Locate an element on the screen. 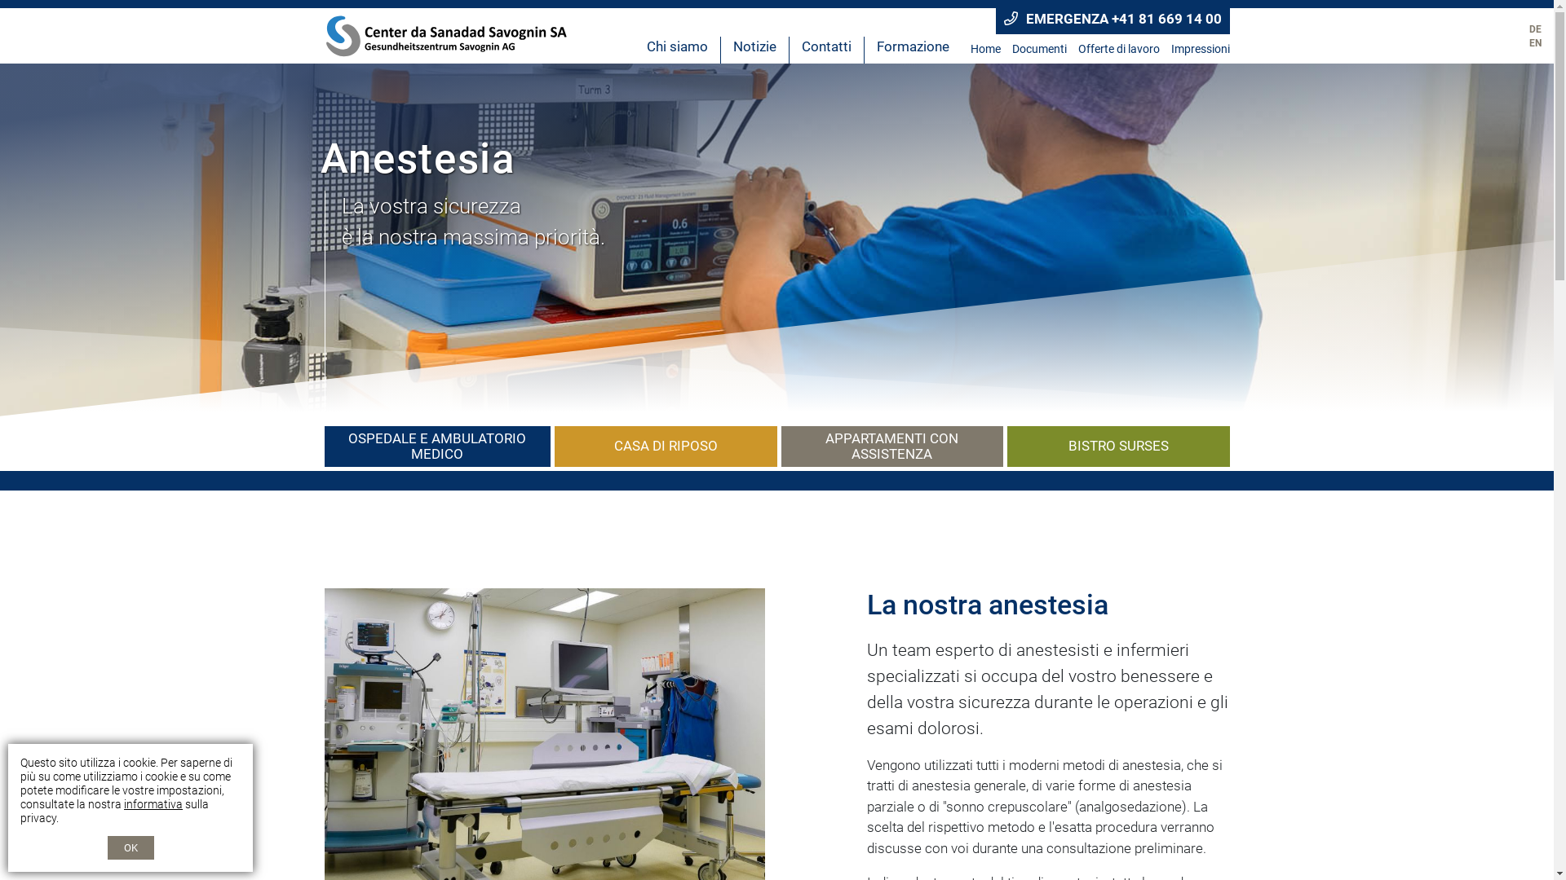 This screenshot has width=1566, height=880. Documenti is located at coordinates (1039, 50).